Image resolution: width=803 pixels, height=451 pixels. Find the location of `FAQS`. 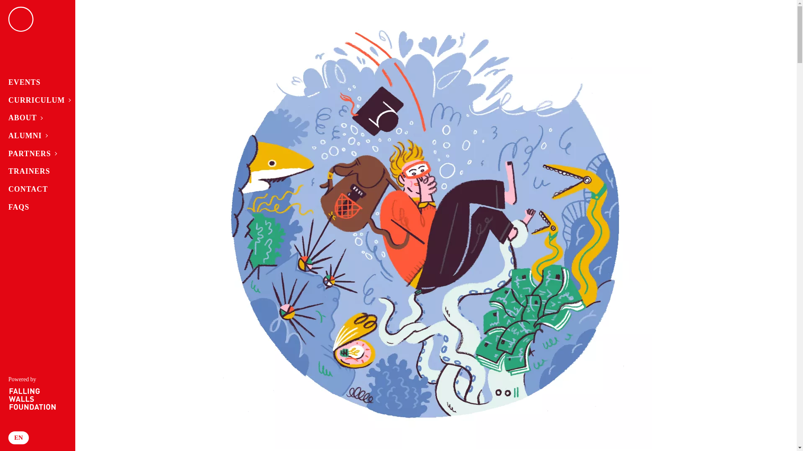

FAQS is located at coordinates (34, 207).